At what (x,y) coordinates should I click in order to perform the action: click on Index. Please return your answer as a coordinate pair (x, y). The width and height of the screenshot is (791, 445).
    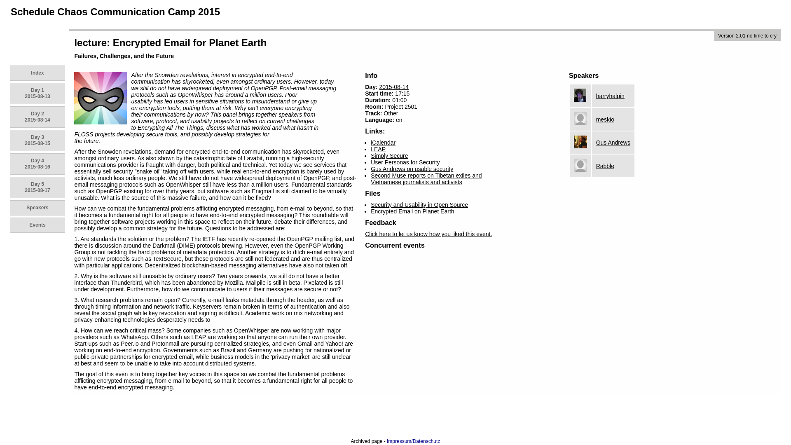
    Looking at the image, I should click on (389, 156).